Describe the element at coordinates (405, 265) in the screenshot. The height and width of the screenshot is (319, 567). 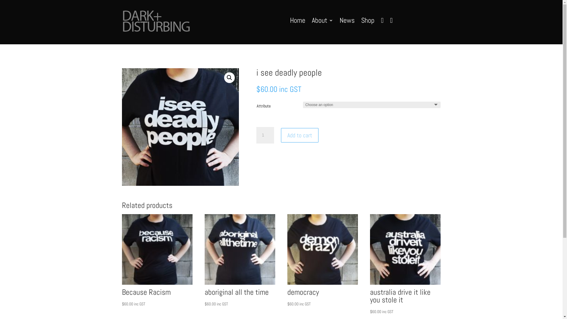
I see `australia drive it like you stole it
$60.00 inc GST` at that location.